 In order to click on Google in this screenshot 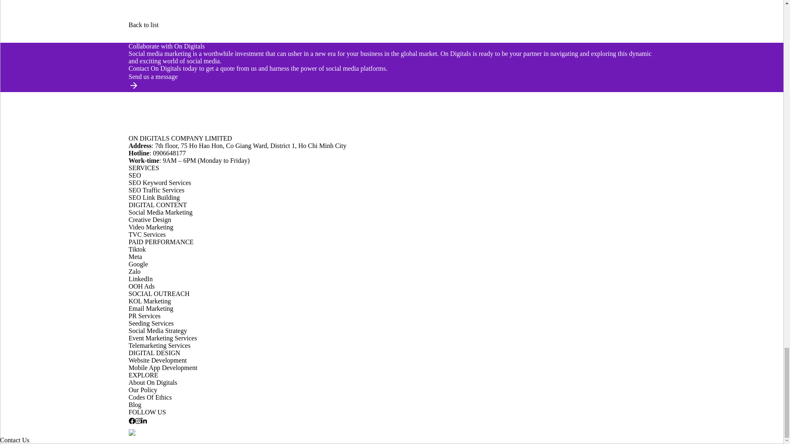, I will do `click(138, 264)`.